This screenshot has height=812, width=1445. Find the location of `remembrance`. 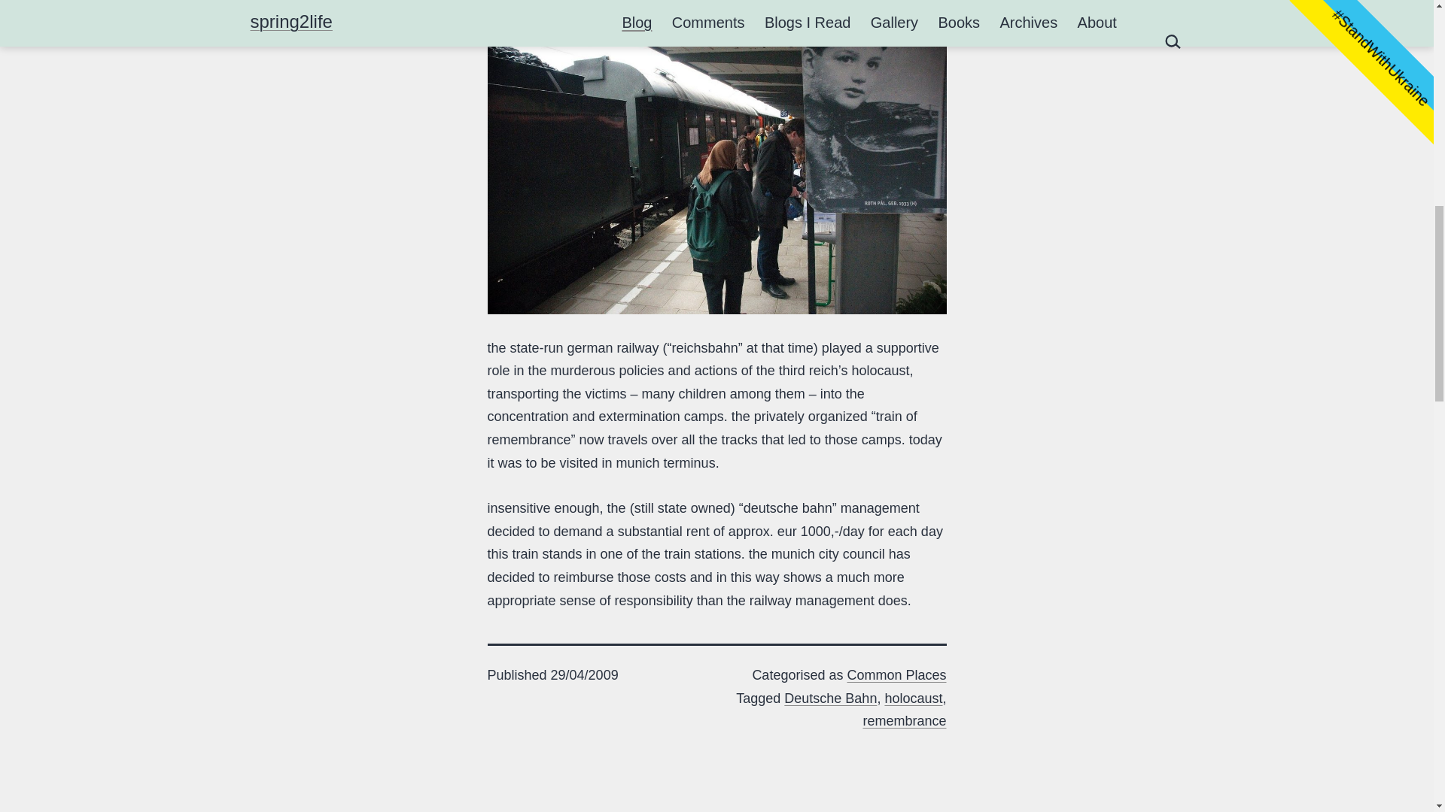

remembrance is located at coordinates (905, 720).